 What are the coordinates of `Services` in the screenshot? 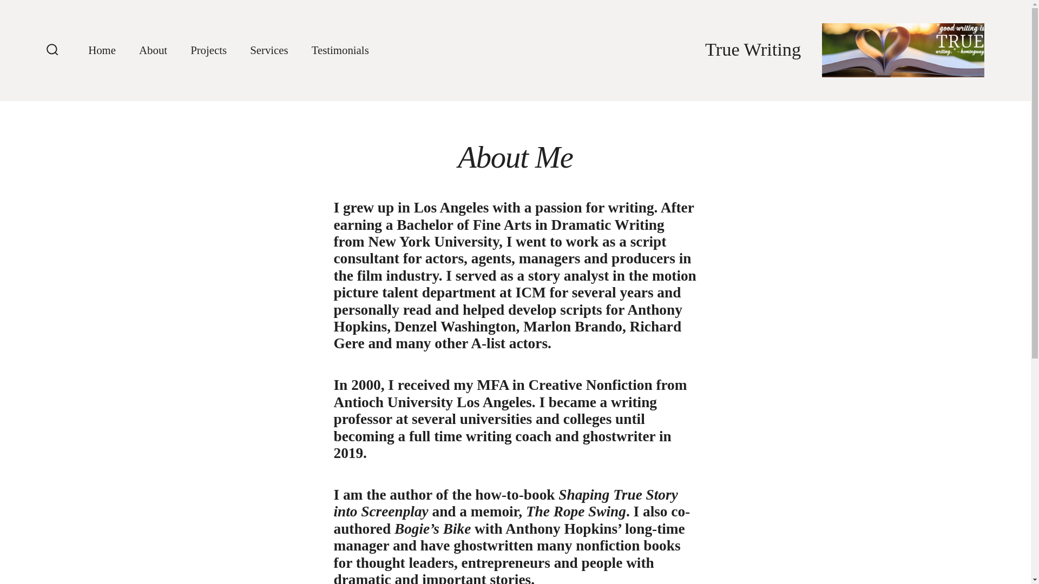 It's located at (268, 50).